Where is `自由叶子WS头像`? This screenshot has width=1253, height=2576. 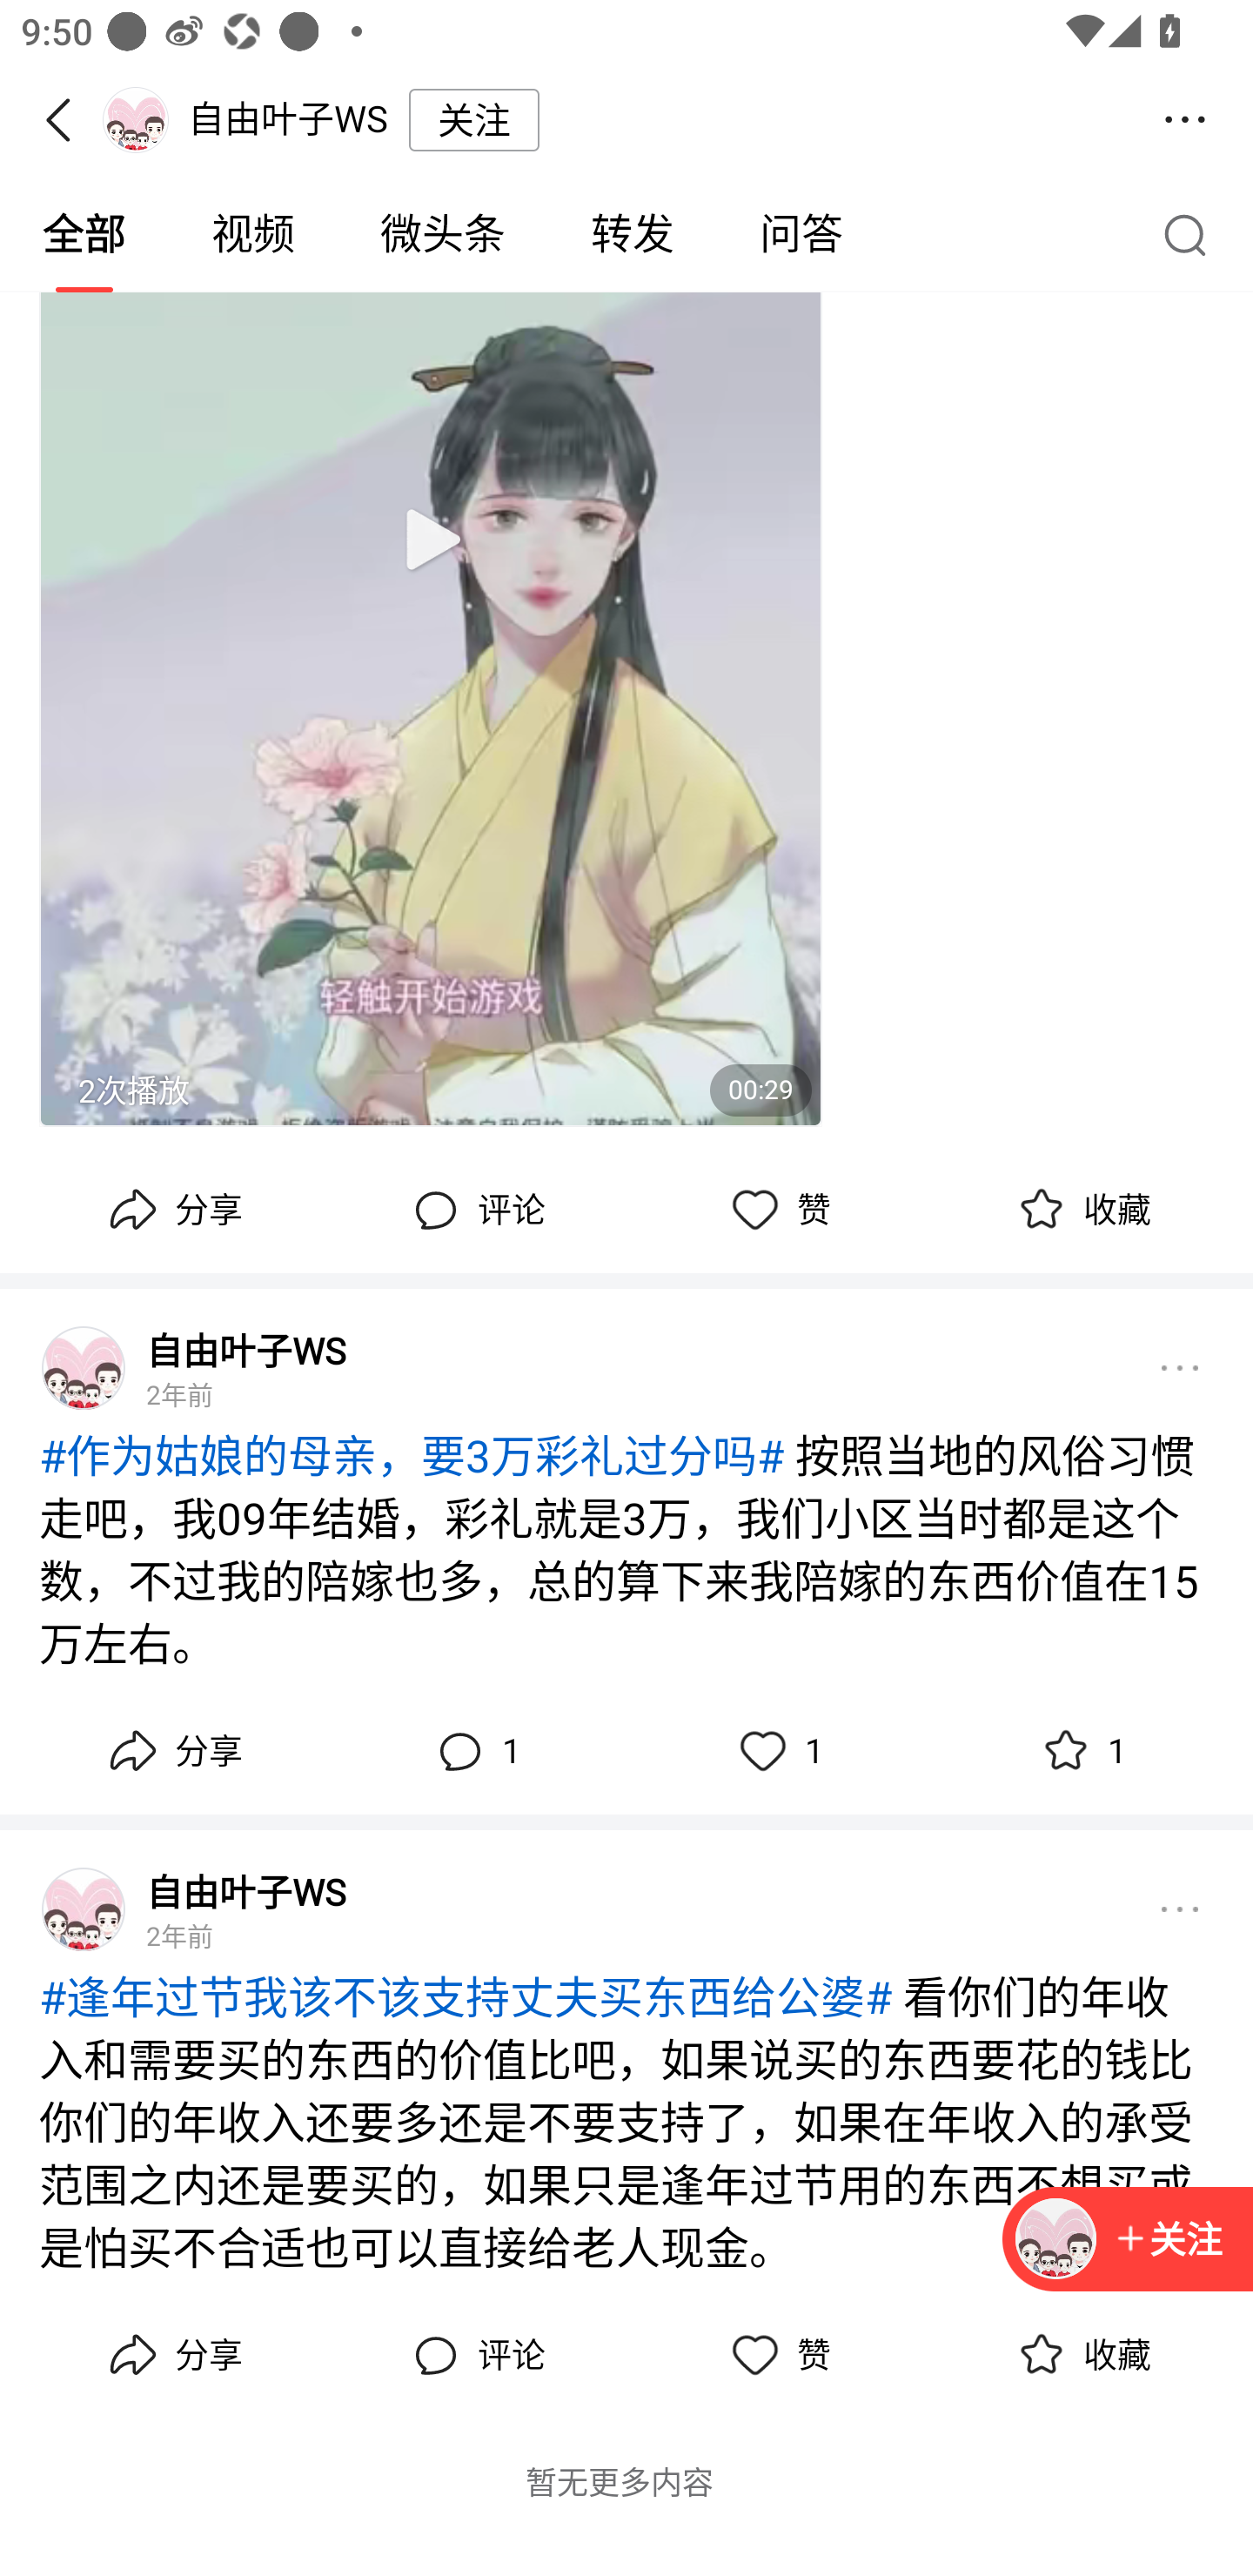
自由叶子WS头像 is located at coordinates (84, 1909).